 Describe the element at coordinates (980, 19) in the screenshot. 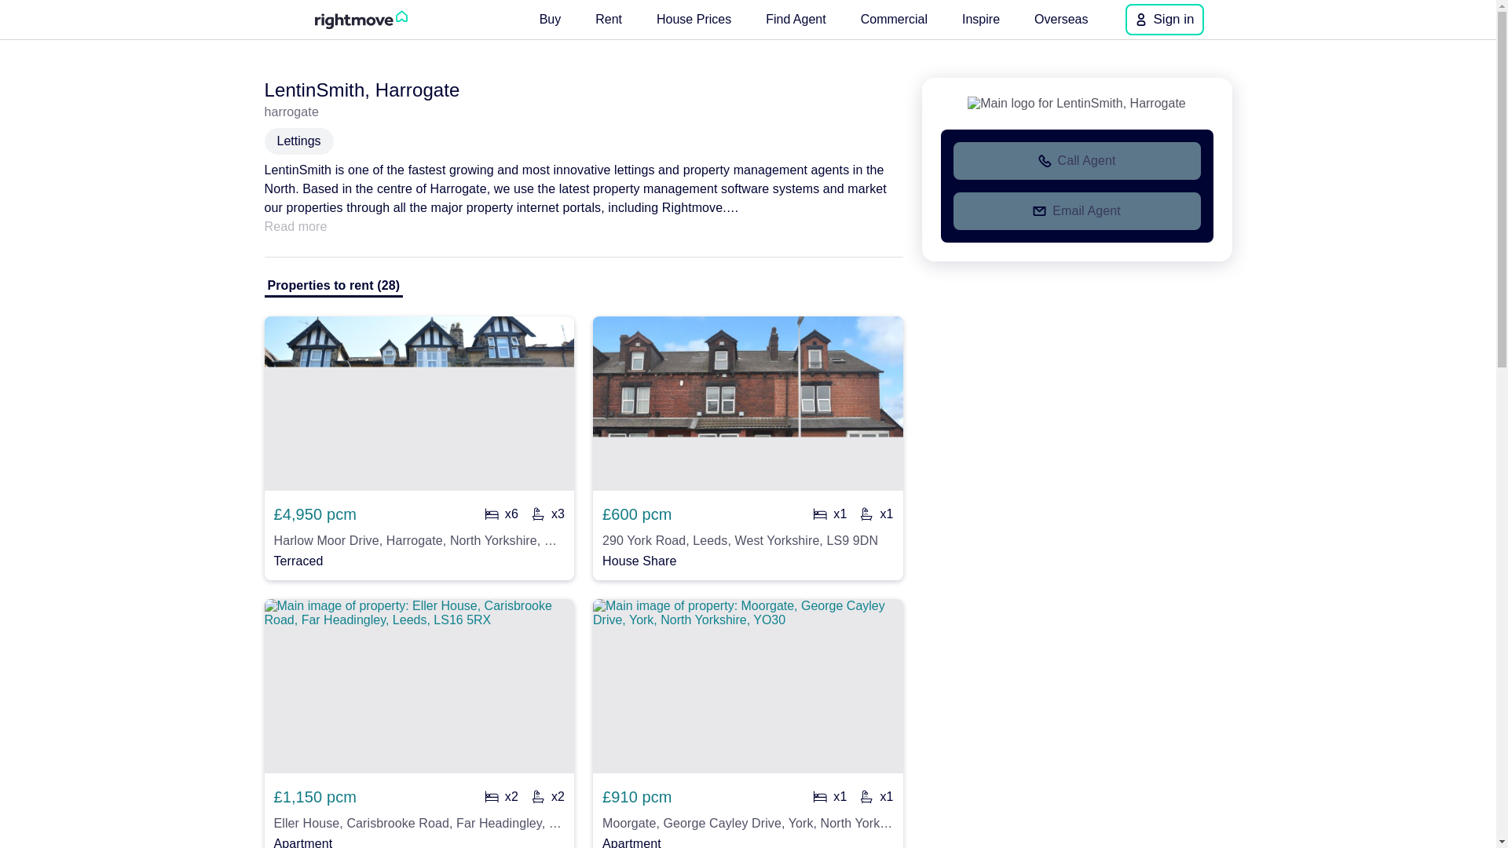

I see `Inspire` at that location.